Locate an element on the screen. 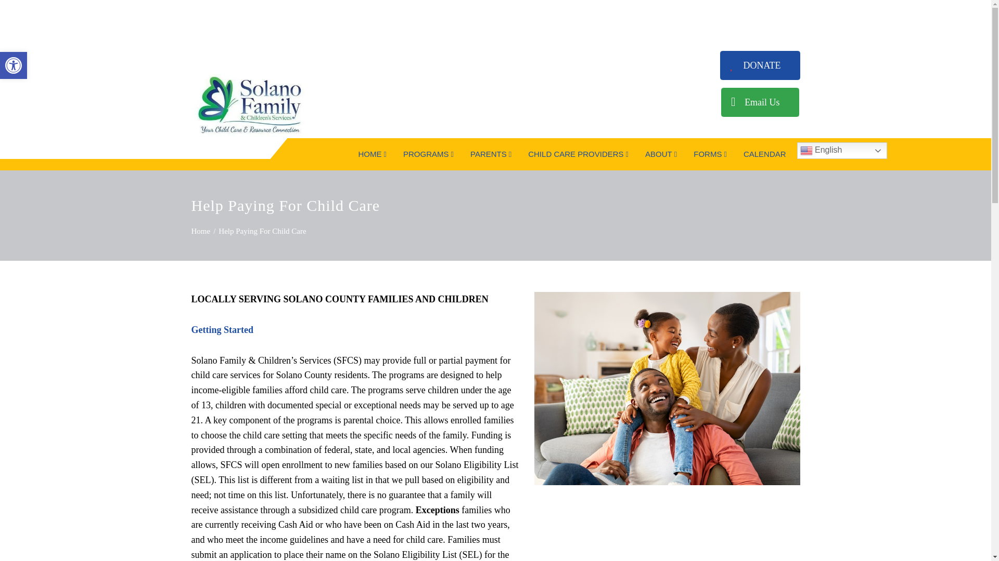 The height and width of the screenshot is (561, 999). Accessibility Tools is located at coordinates (14, 65).